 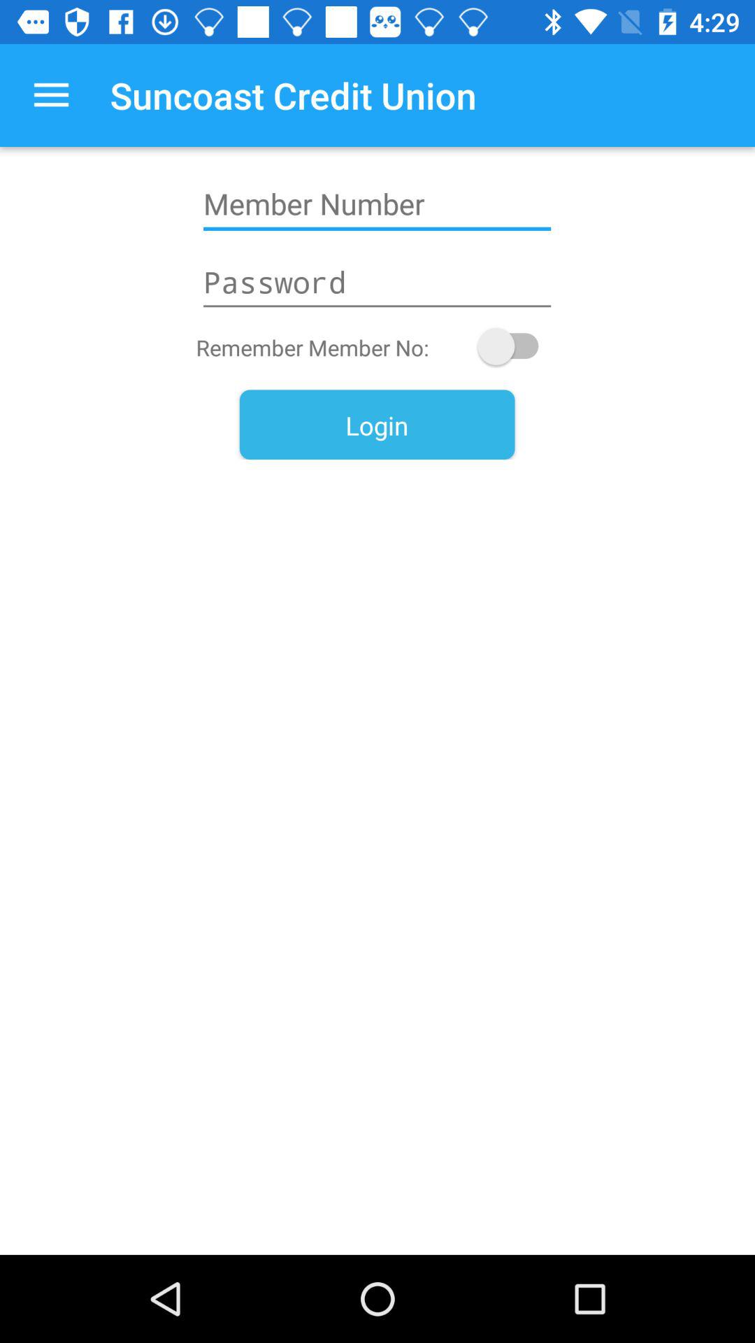 I want to click on press item to the right of the remember member no:, so click(x=515, y=346).